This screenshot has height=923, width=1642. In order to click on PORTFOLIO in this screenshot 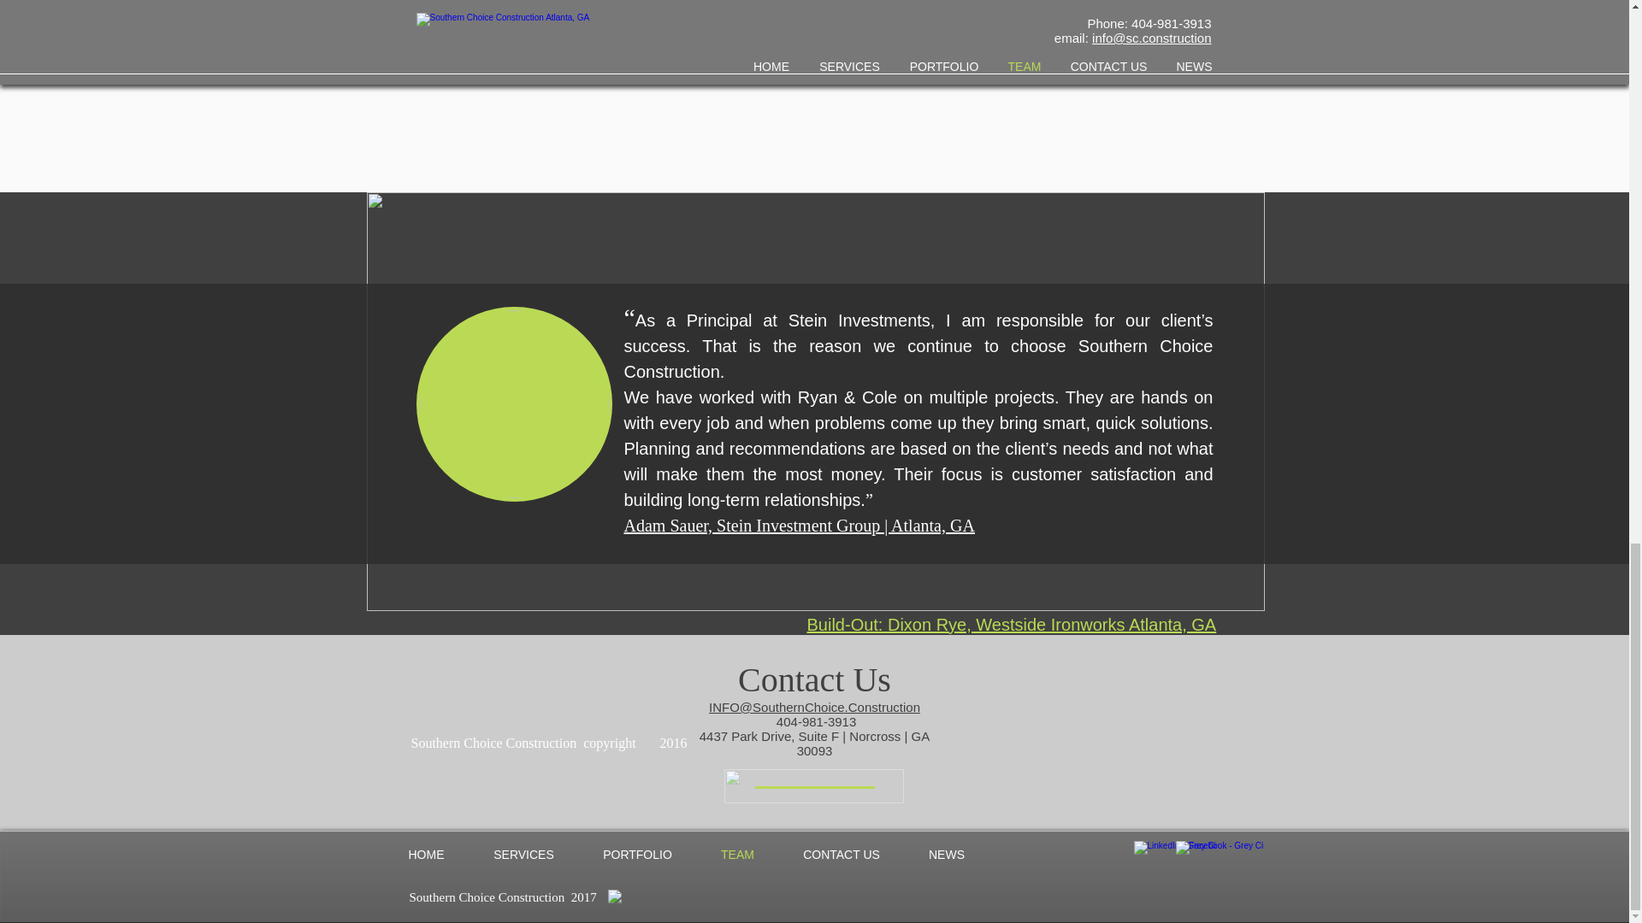, I will do `click(636, 855)`.